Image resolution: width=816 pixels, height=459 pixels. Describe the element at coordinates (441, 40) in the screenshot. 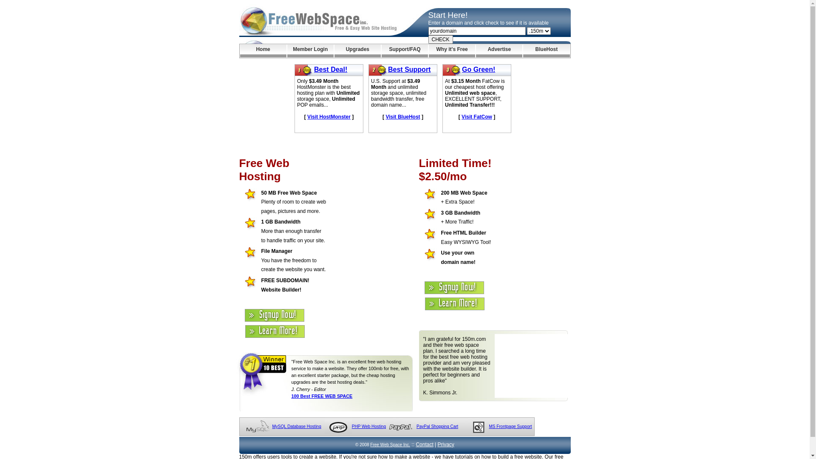

I see `CHECK` at that location.